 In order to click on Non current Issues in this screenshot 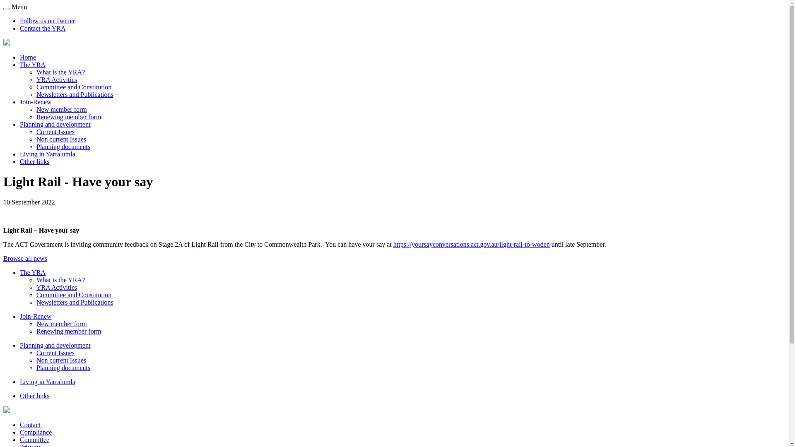, I will do `click(61, 360)`.